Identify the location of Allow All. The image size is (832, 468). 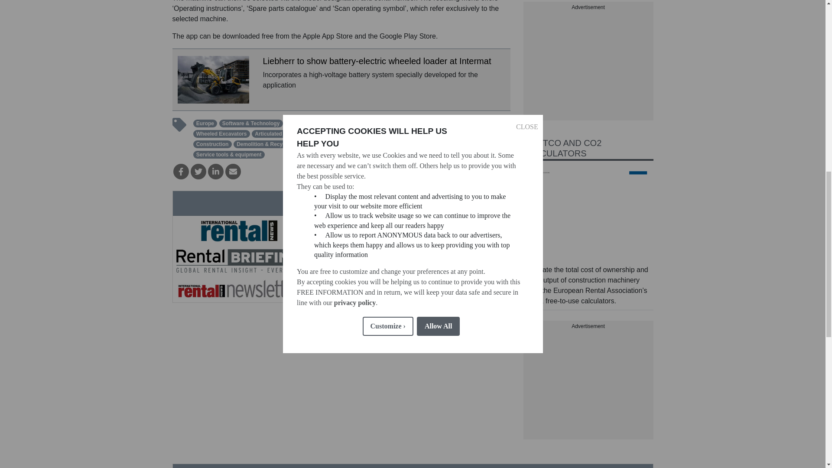
(438, 87).